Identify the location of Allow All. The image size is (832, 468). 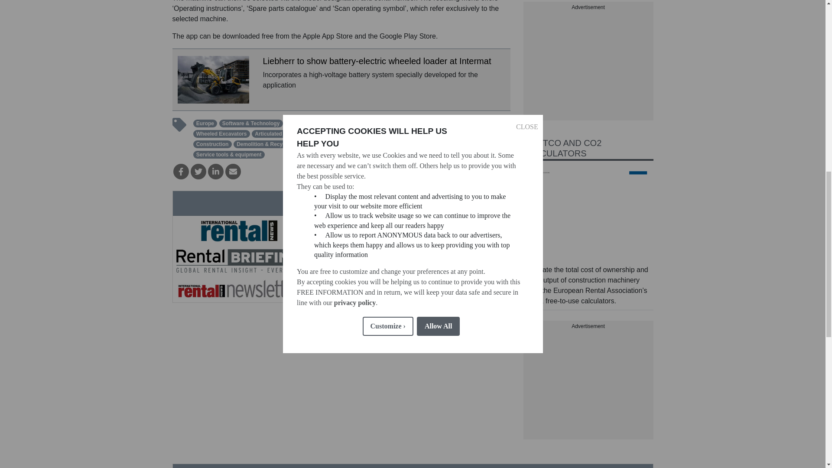
(438, 87).